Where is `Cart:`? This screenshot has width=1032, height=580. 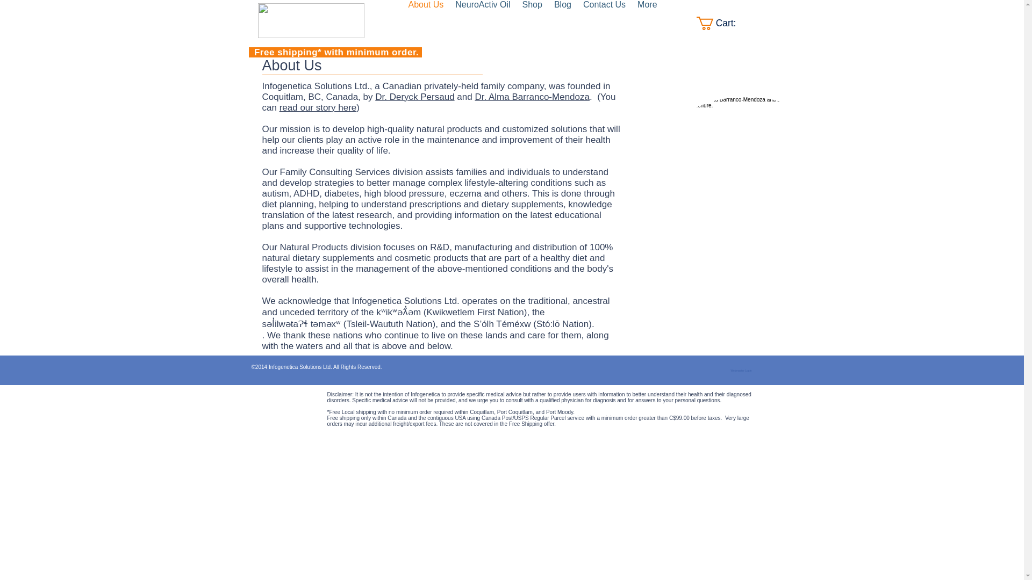
Cart: is located at coordinates (723, 24).